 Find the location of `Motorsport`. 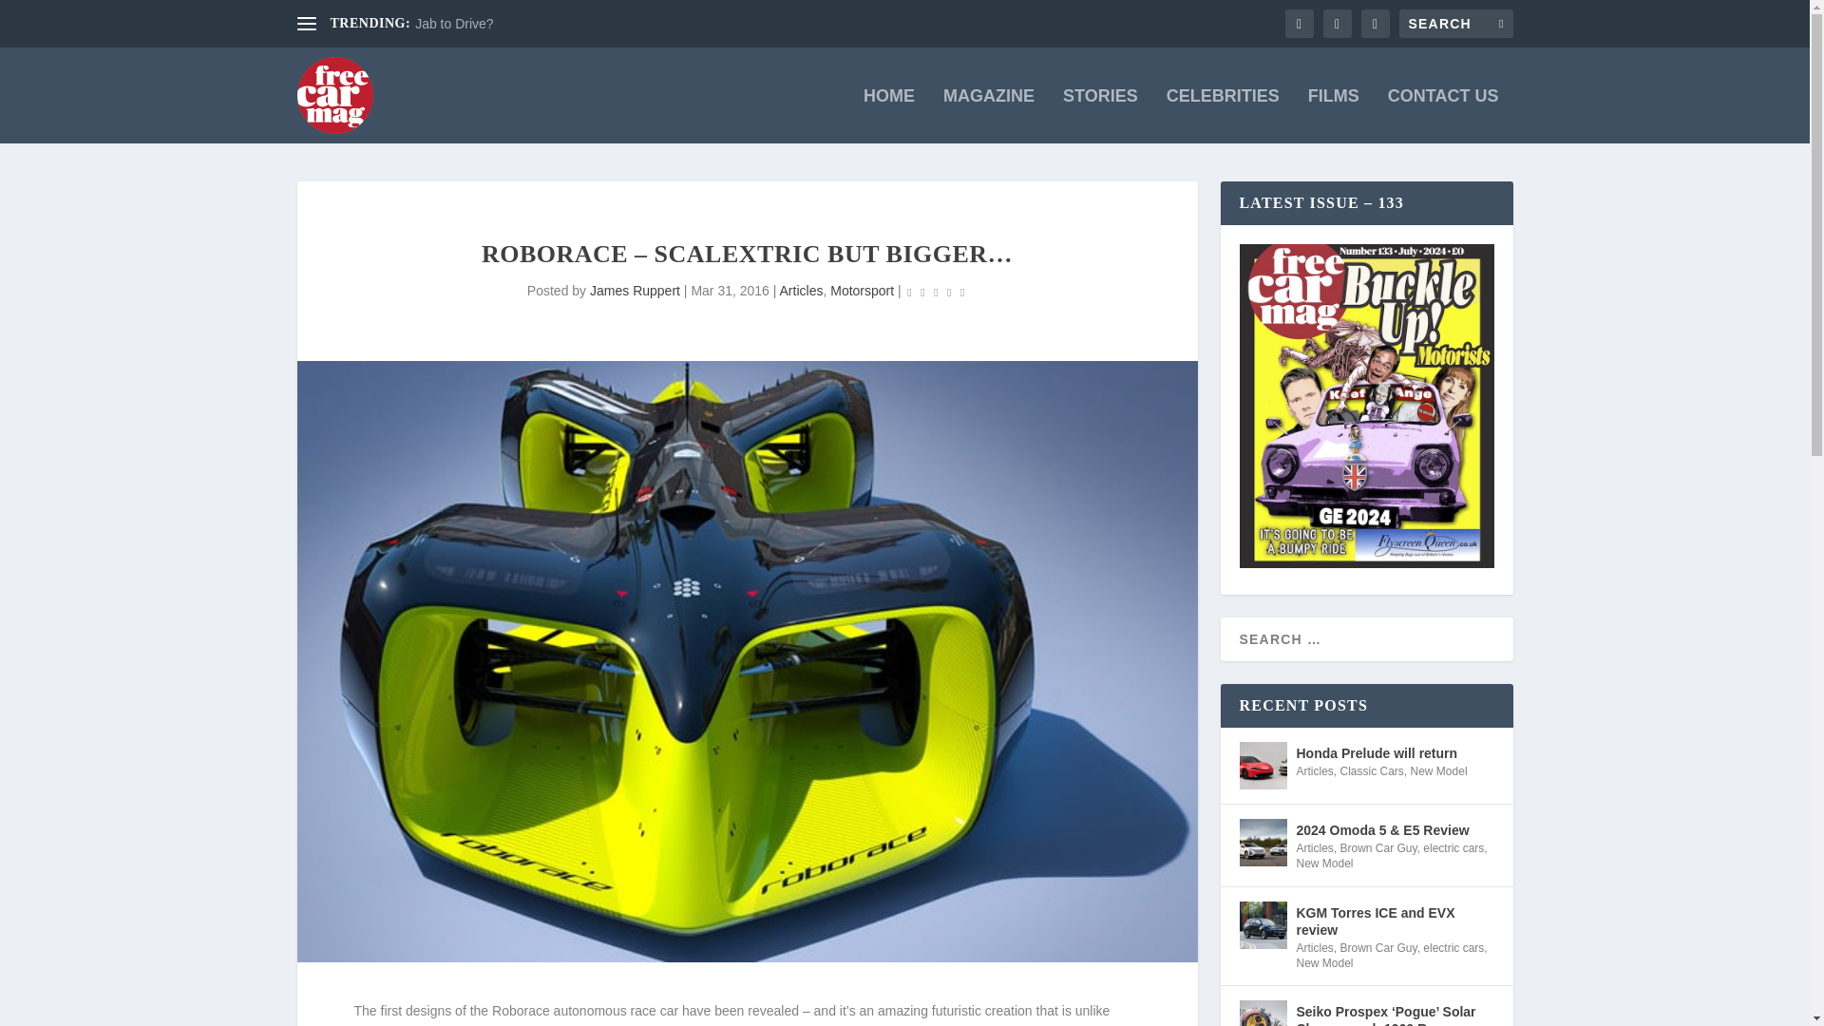

Motorsport is located at coordinates (861, 291).